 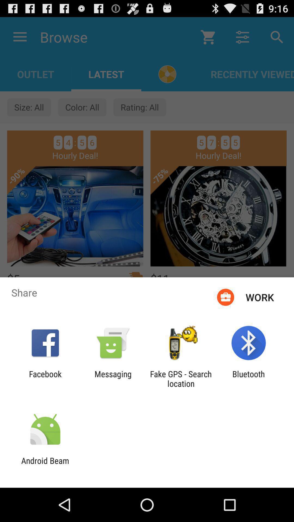 I want to click on turn on the item at the bottom right corner, so click(x=248, y=379).